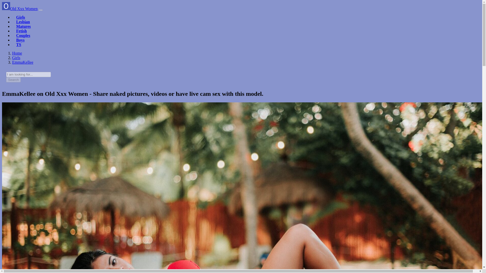 The width and height of the screenshot is (486, 273). Describe the element at coordinates (23, 35) in the screenshot. I see `Couples` at that location.